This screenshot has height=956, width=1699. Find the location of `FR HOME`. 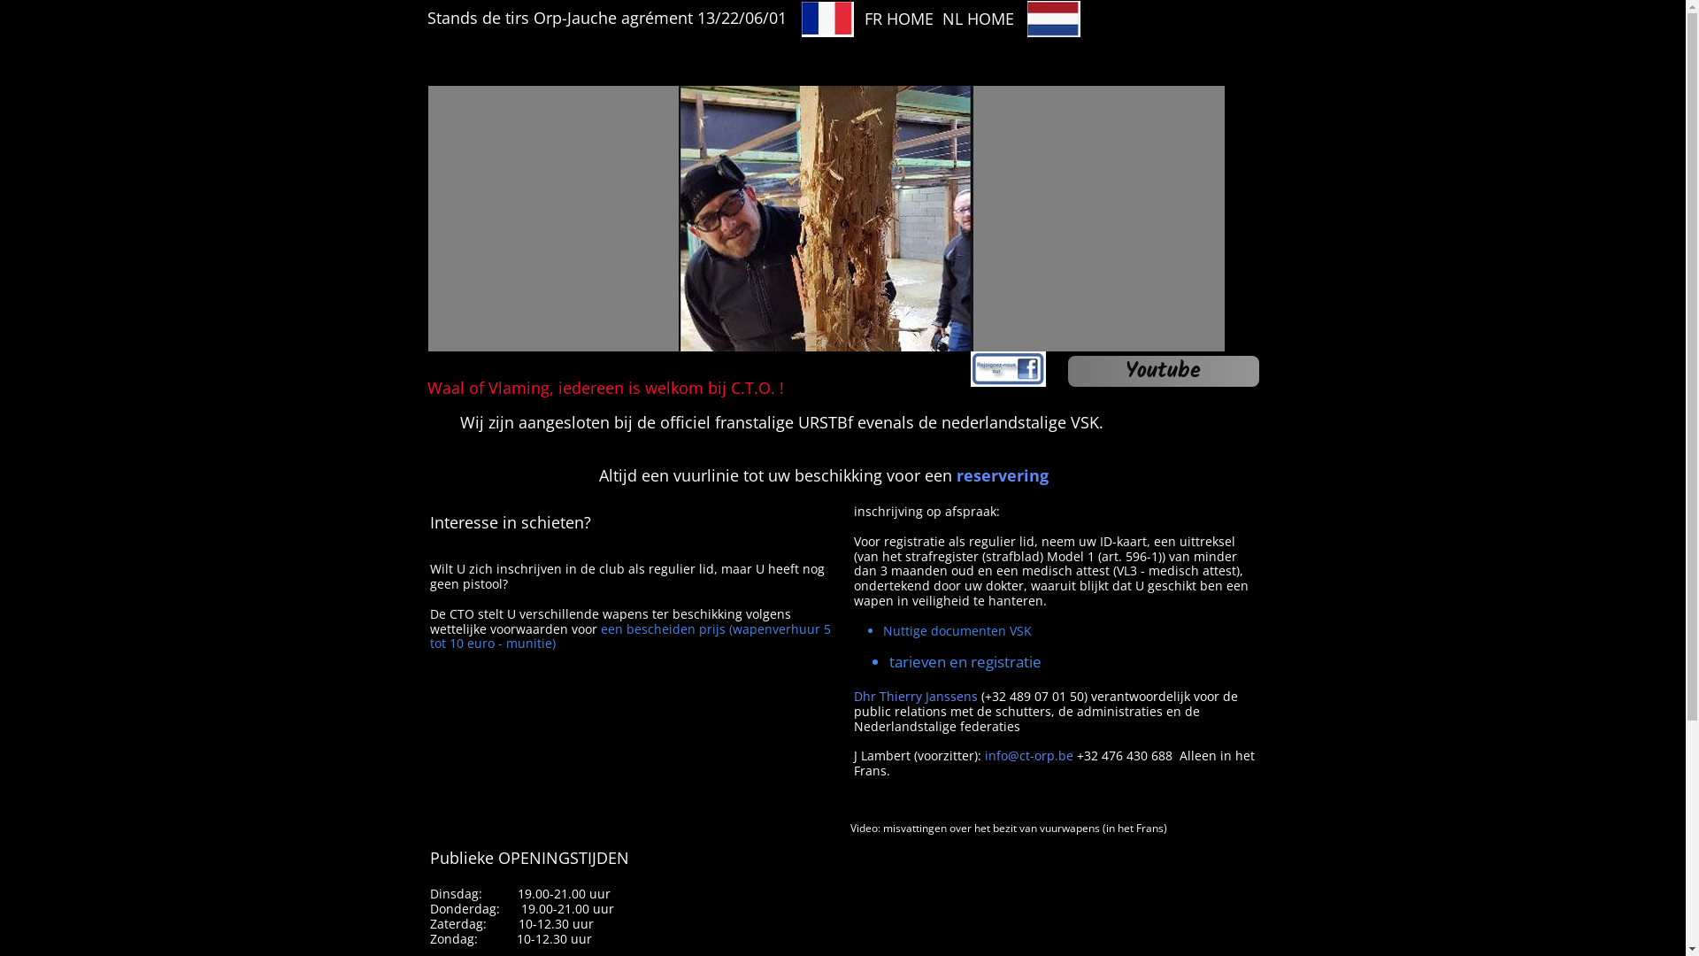

FR HOME is located at coordinates (894, 19).